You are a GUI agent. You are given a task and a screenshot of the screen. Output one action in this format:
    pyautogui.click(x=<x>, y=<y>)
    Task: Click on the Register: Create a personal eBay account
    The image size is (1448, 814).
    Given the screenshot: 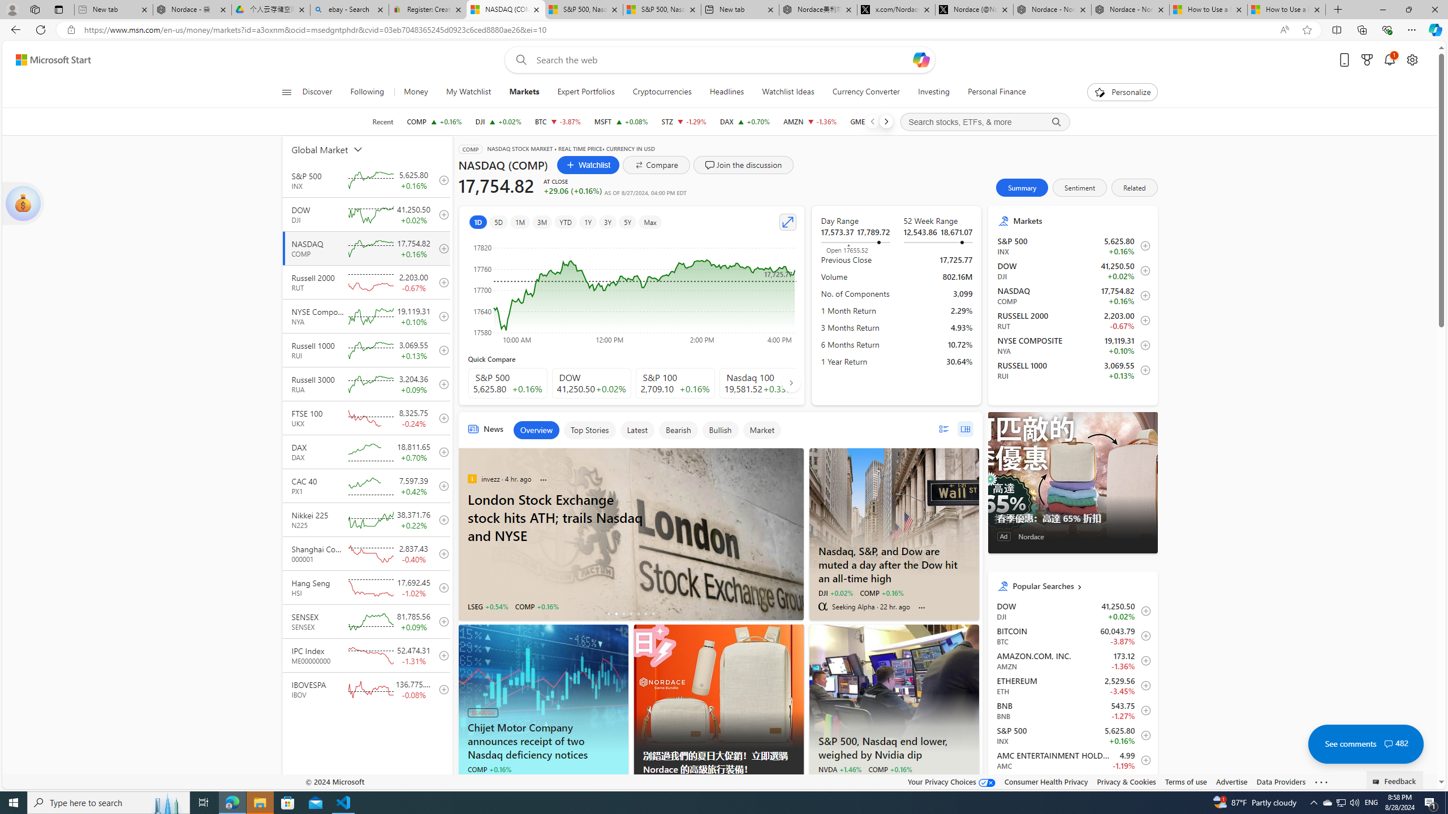 What is the action you would take?
    pyautogui.click(x=428, y=10)
    